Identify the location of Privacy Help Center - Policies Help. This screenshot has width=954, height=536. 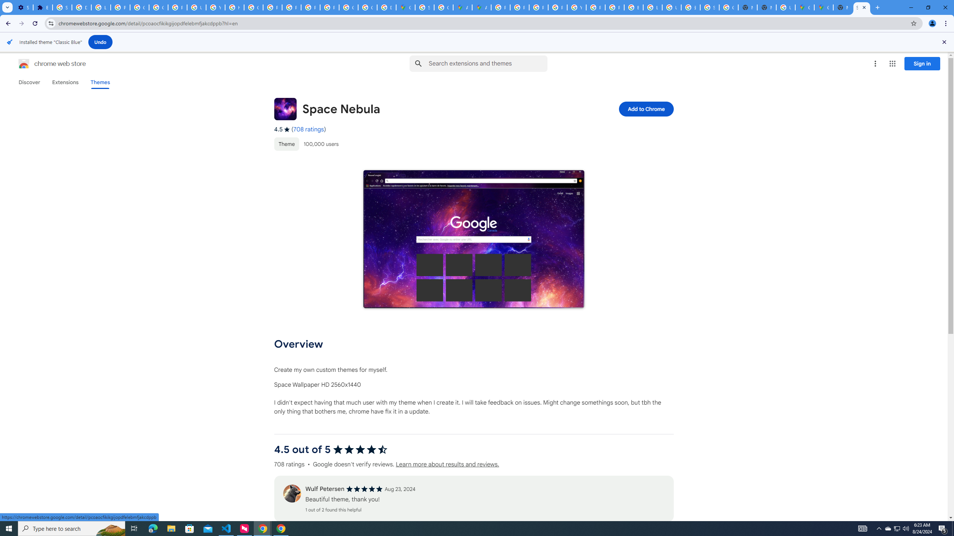
(538, 7).